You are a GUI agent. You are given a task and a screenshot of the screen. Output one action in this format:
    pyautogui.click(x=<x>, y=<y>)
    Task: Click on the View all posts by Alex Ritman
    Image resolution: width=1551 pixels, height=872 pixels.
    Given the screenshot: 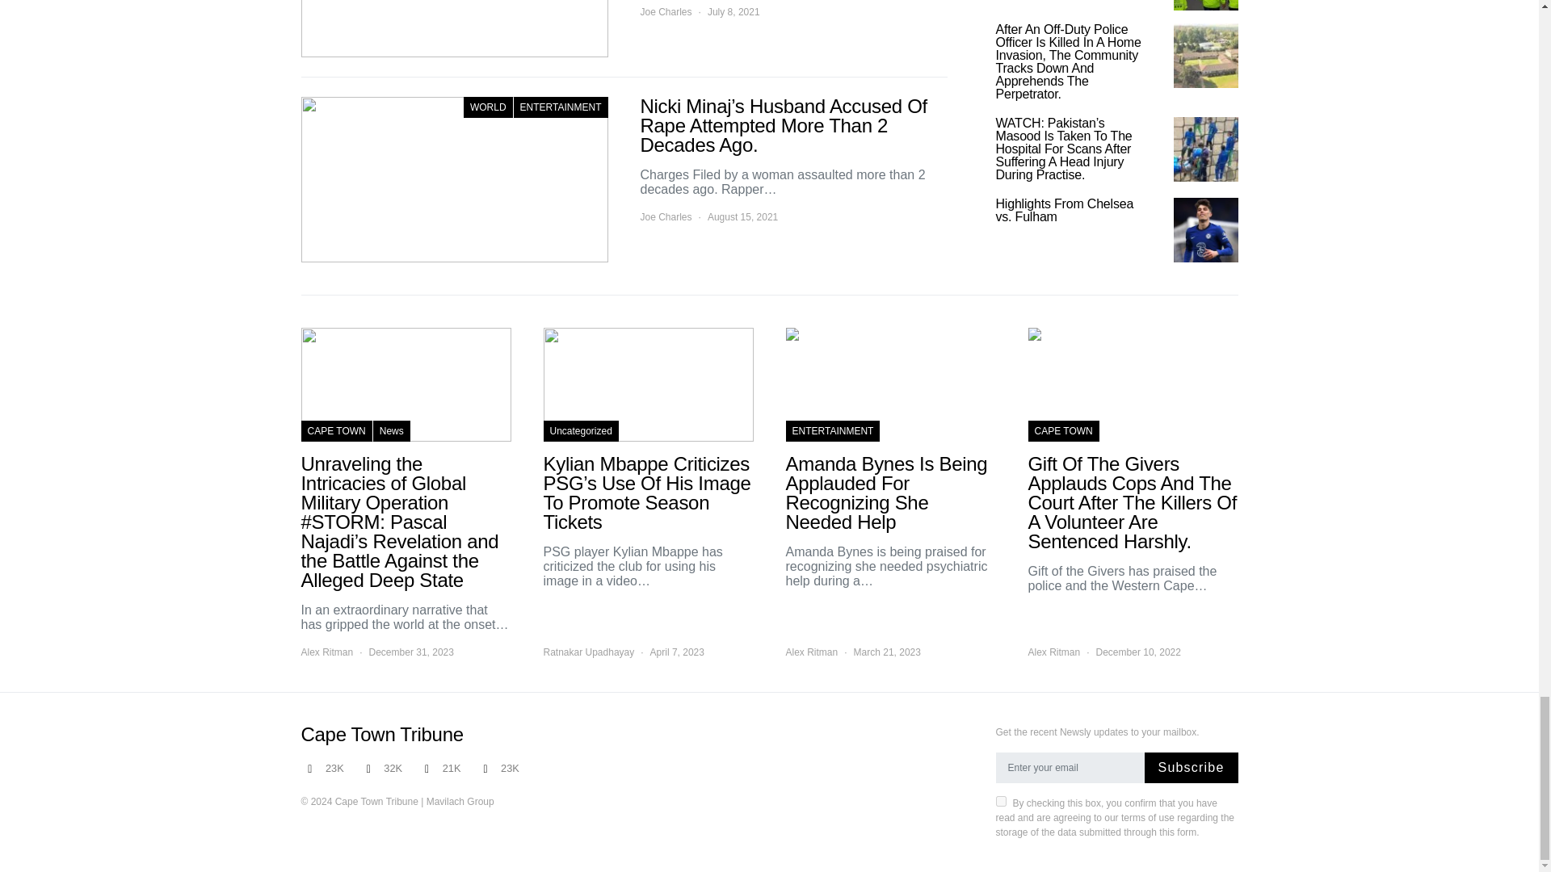 What is the action you would take?
    pyautogui.click(x=1053, y=652)
    